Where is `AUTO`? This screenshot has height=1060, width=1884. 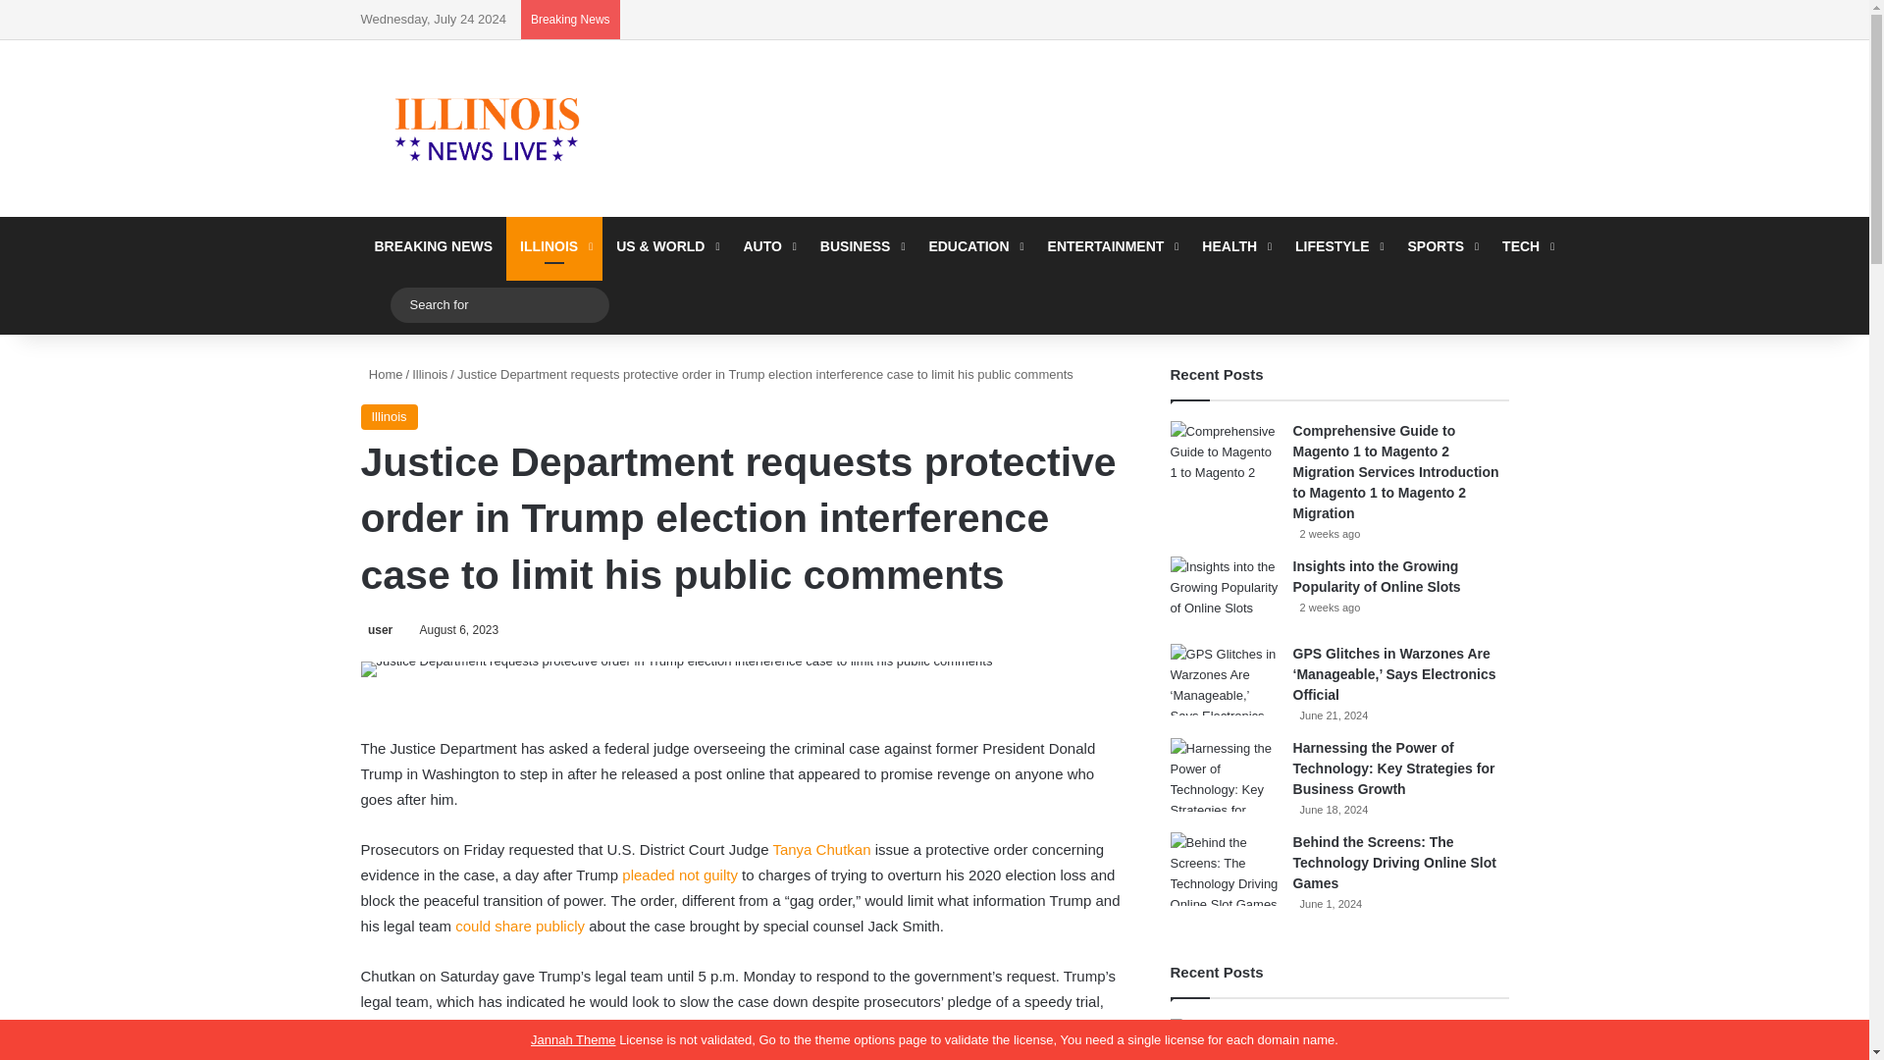
AUTO is located at coordinates (767, 245).